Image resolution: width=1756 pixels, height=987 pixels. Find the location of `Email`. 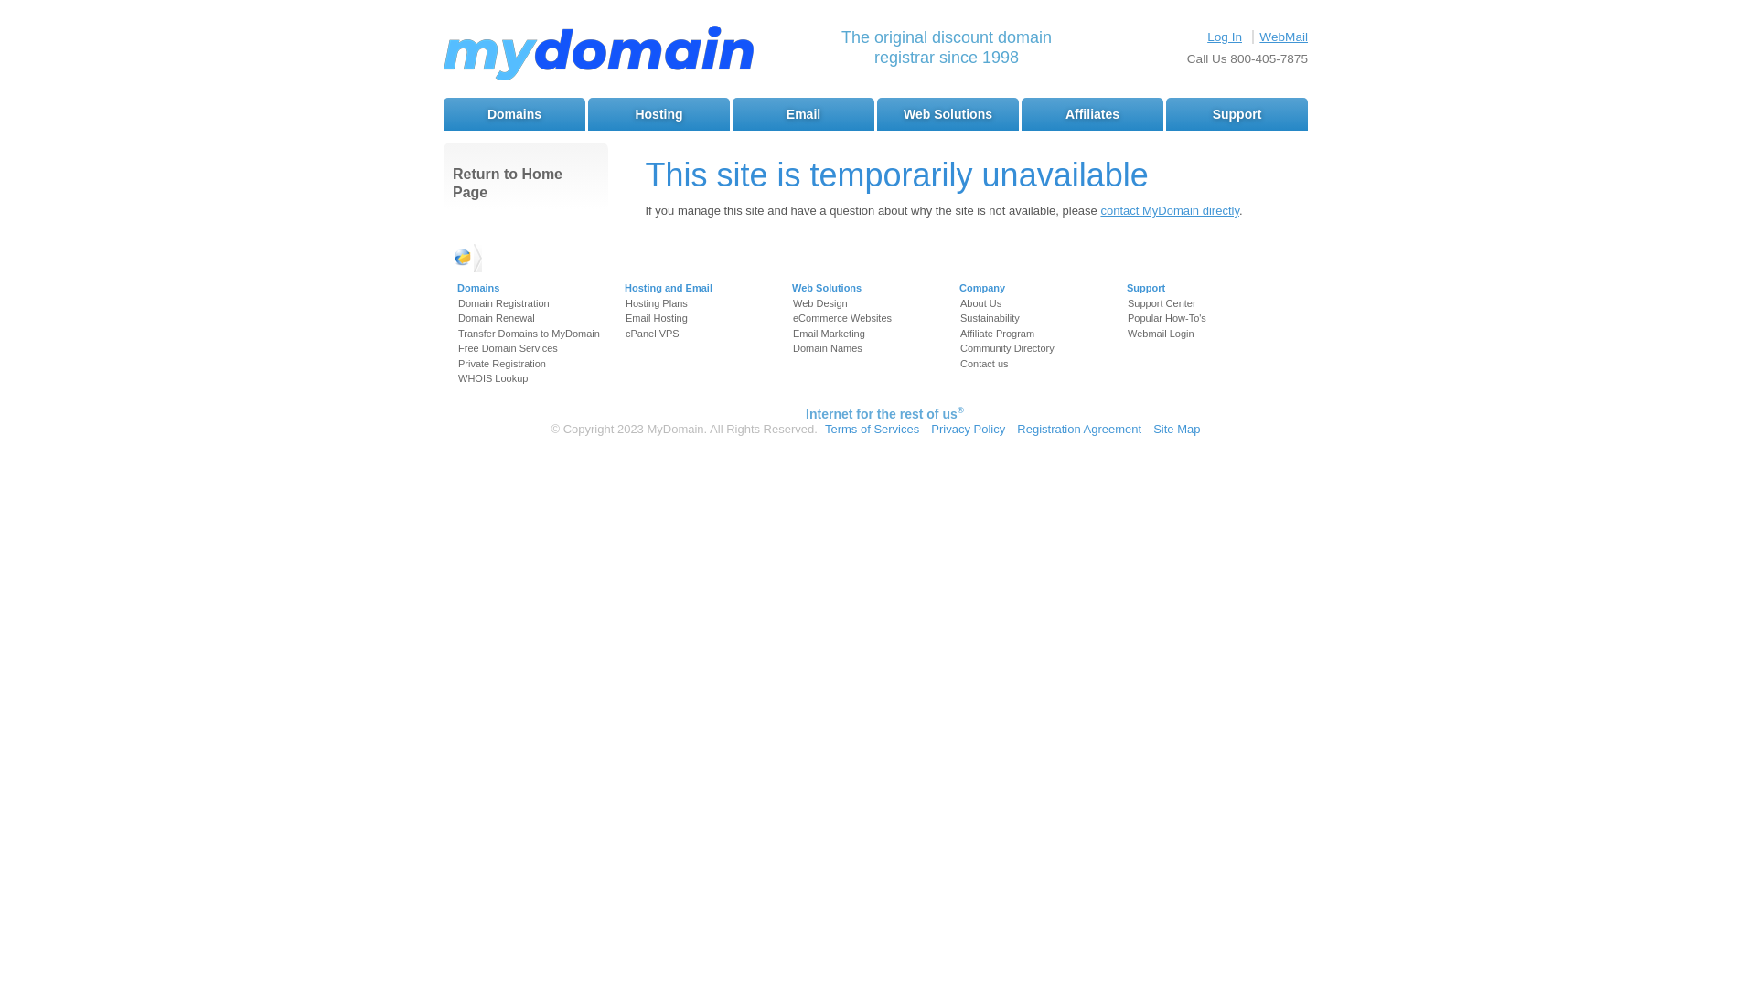

Email is located at coordinates (803, 114).